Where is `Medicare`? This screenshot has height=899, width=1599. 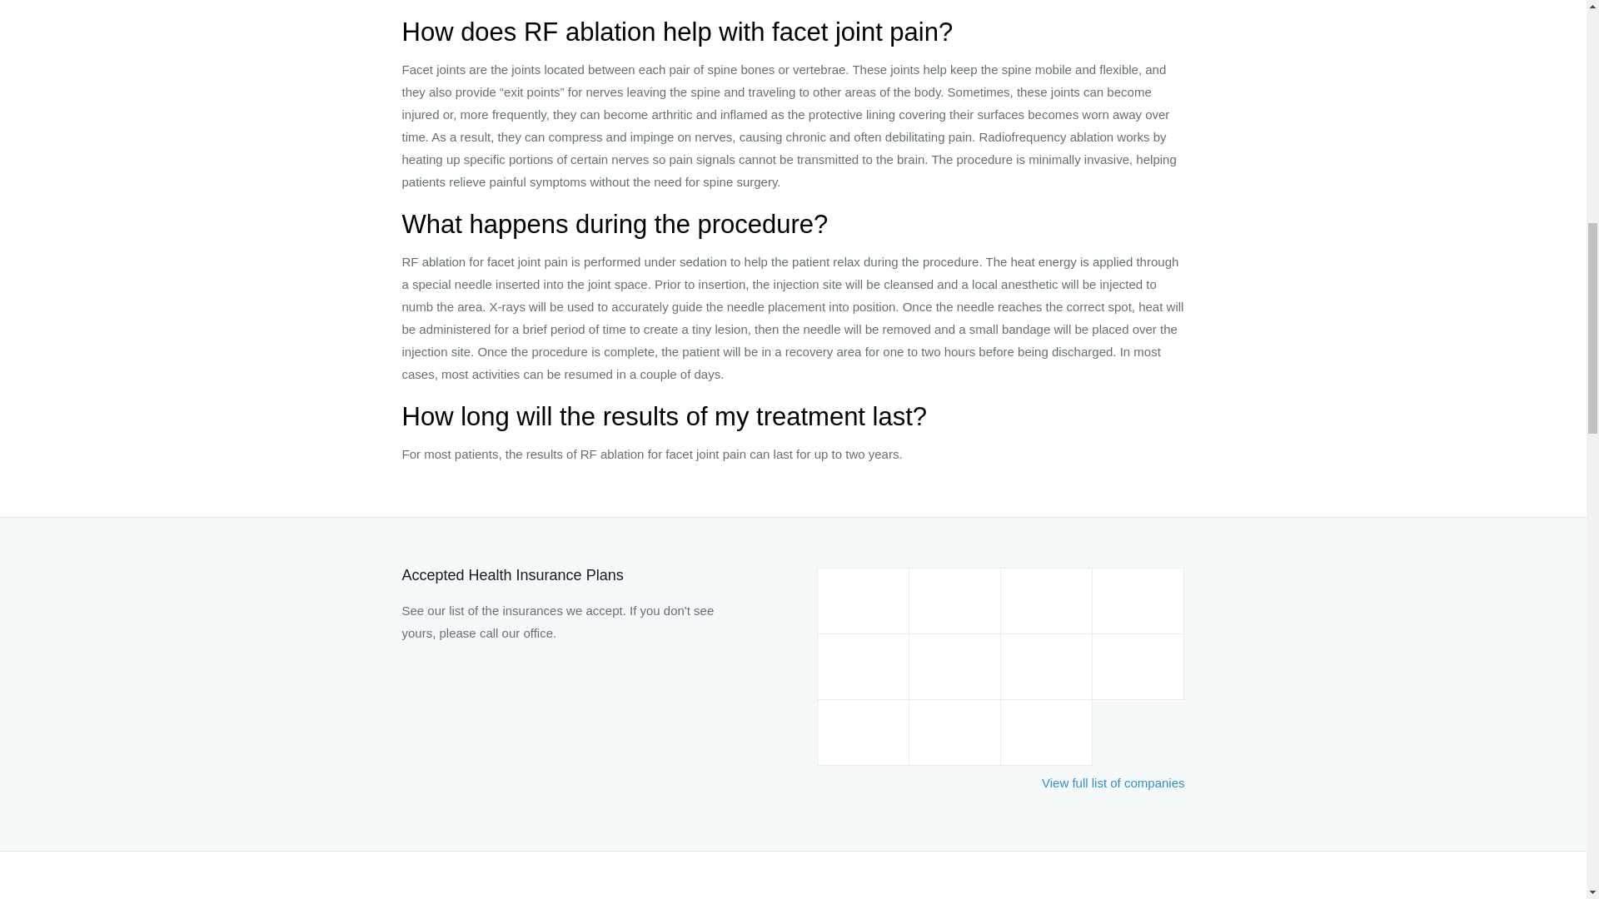 Medicare is located at coordinates (1046, 667).